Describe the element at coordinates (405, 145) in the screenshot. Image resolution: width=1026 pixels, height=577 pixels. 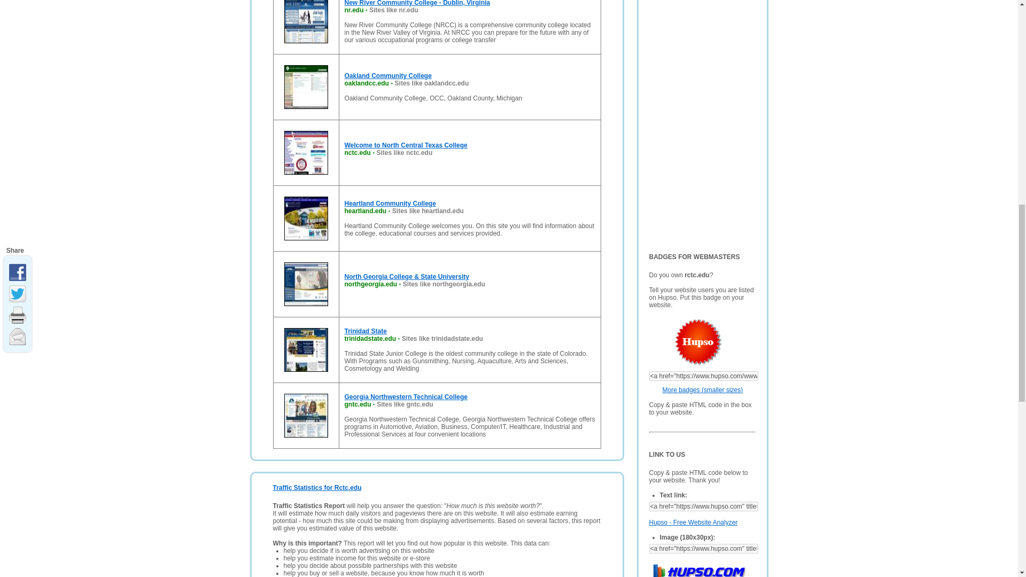
I see `Welcome to North Central Texas College` at that location.